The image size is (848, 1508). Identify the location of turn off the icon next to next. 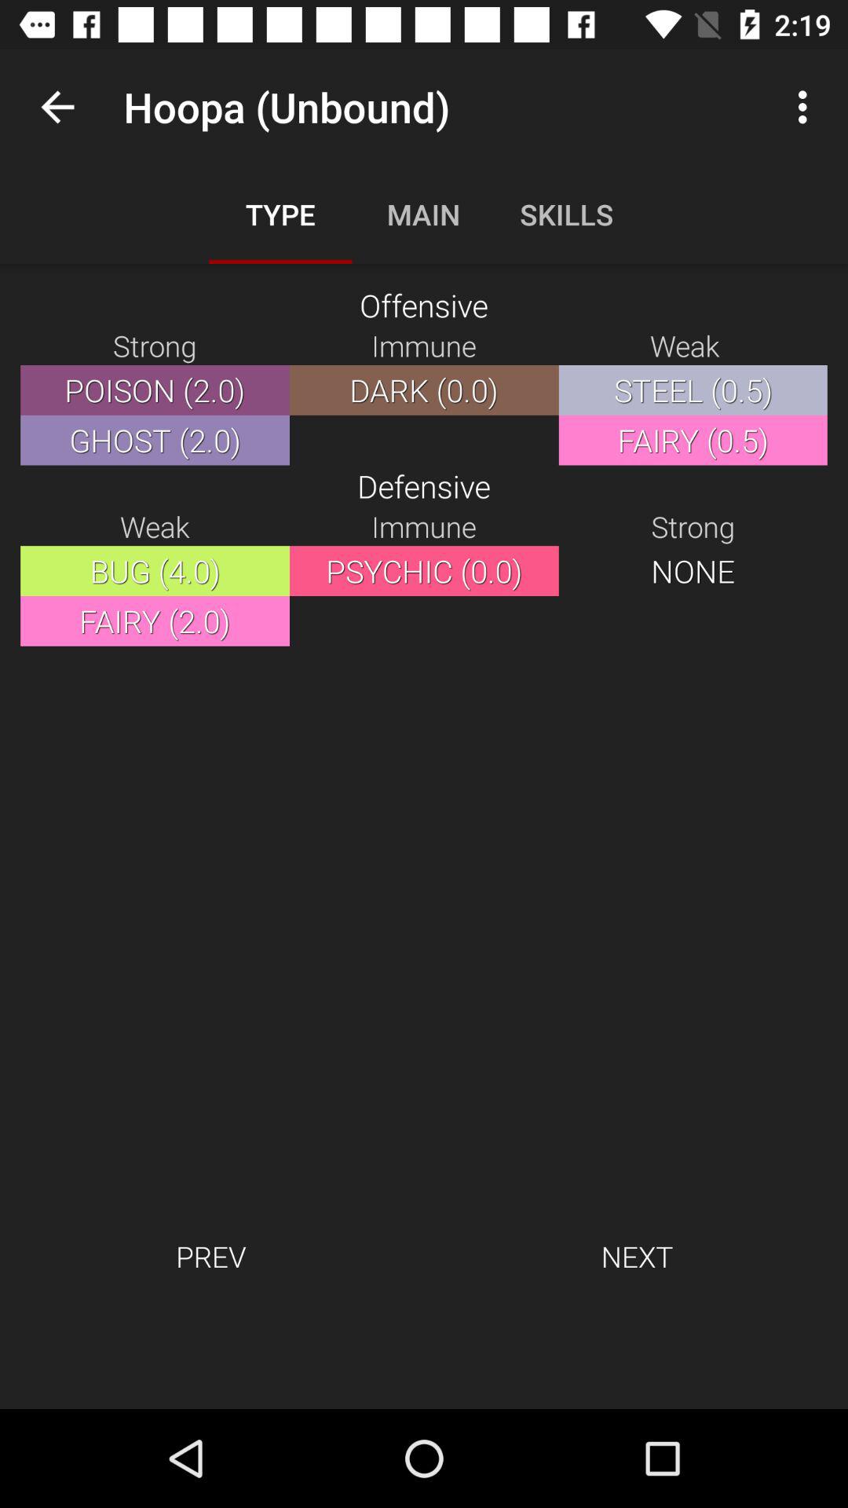
(210, 1256).